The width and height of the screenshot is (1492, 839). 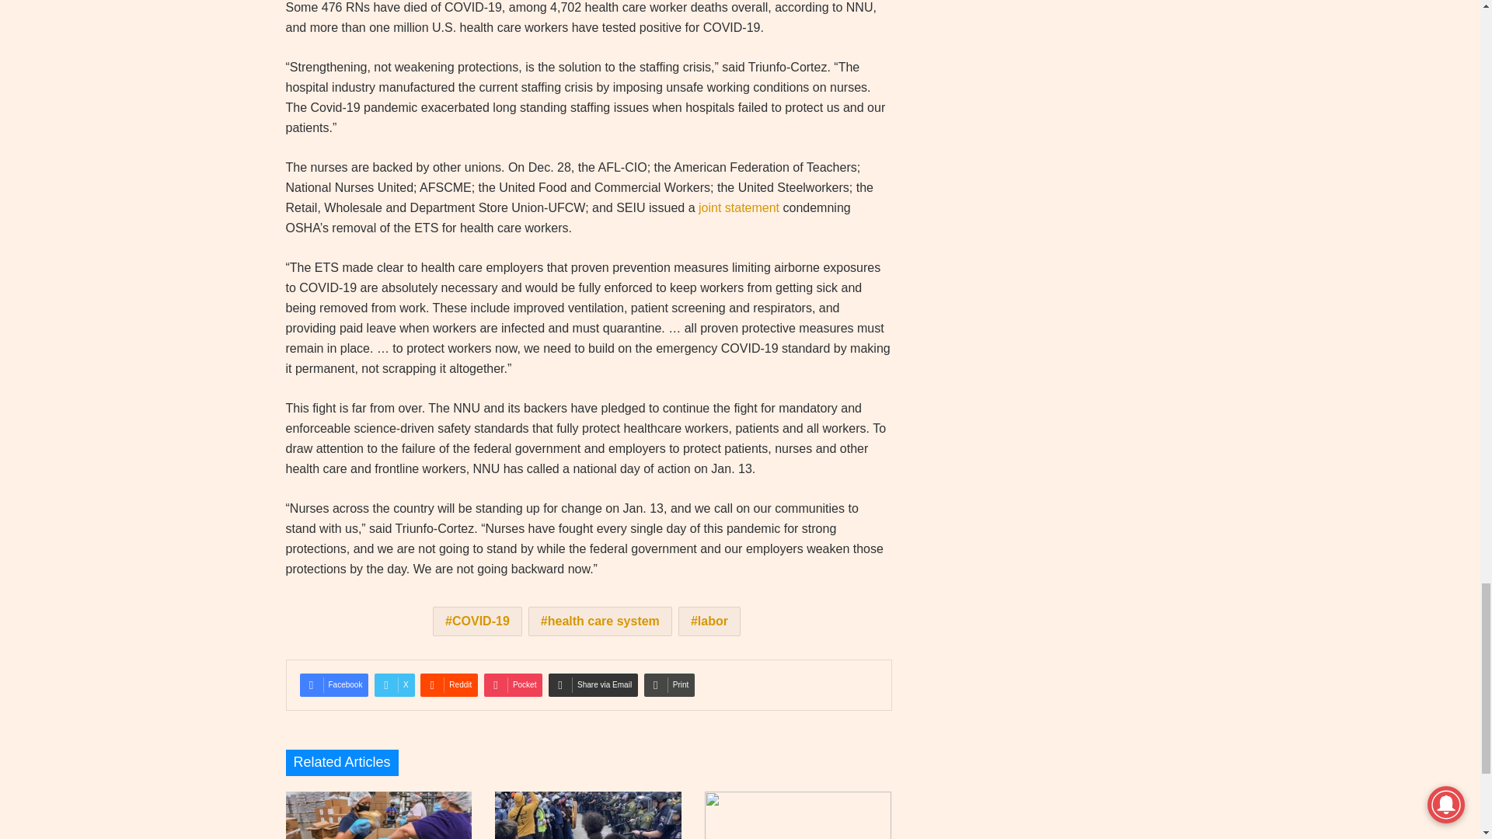 I want to click on Facebook, so click(x=334, y=685).